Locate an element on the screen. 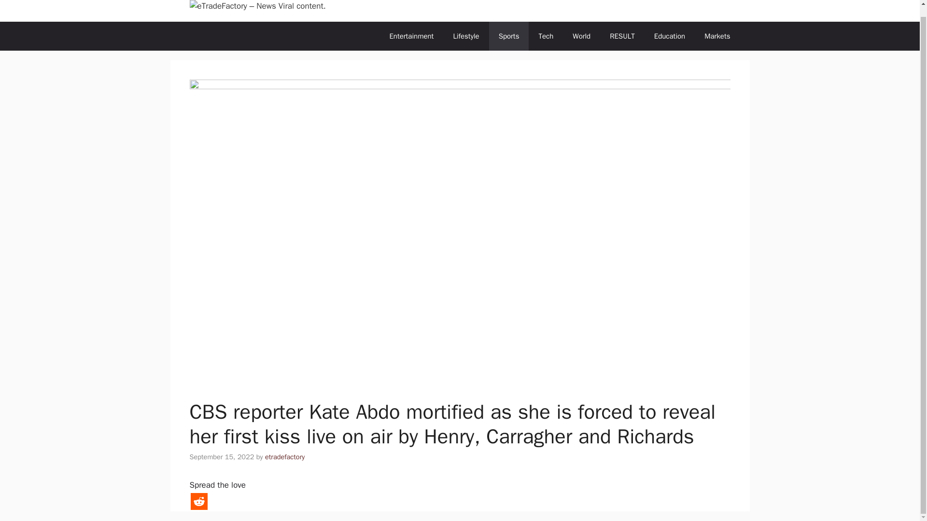 This screenshot has height=521, width=927. Education is located at coordinates (669, 36).